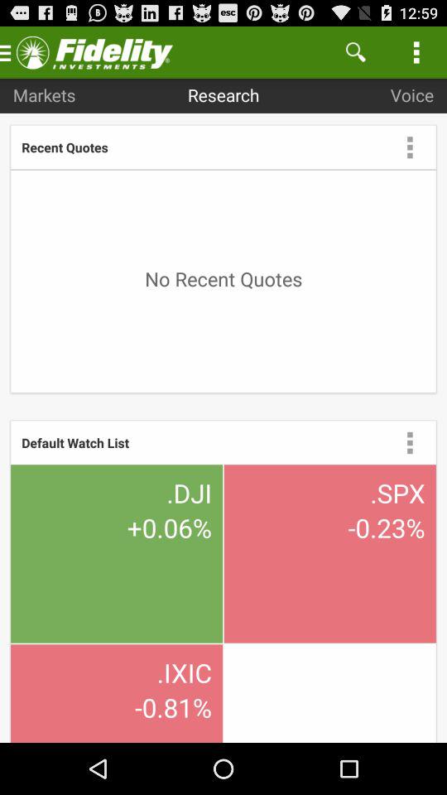 The width and height of the screenshot is (447, 795). I want to click on select app above recent quotes icon, so click(44, 94).